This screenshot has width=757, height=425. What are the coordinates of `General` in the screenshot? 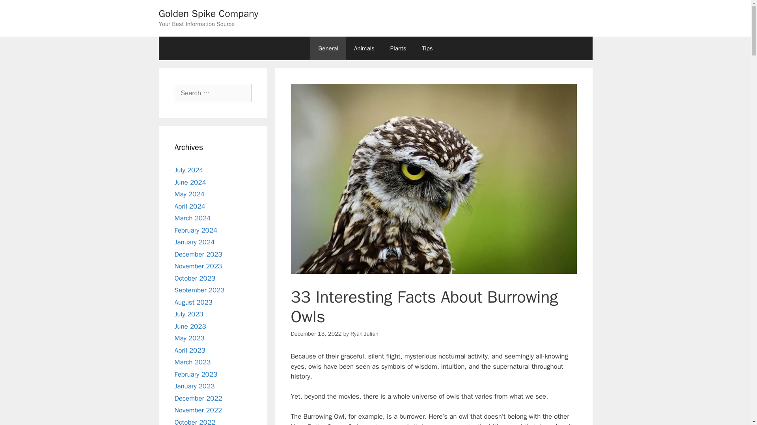 It's located at (328, 48).